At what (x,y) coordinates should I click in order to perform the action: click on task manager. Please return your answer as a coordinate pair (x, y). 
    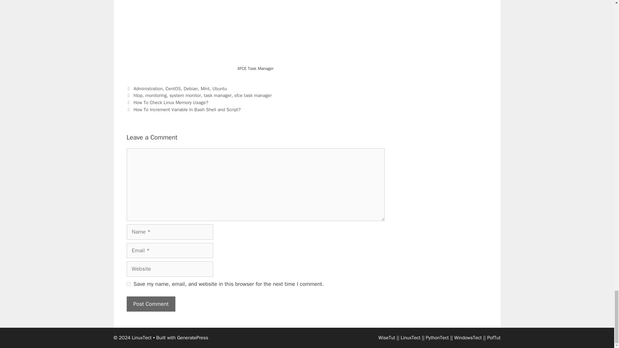
    Looking at the image, I should click on (217, 95).